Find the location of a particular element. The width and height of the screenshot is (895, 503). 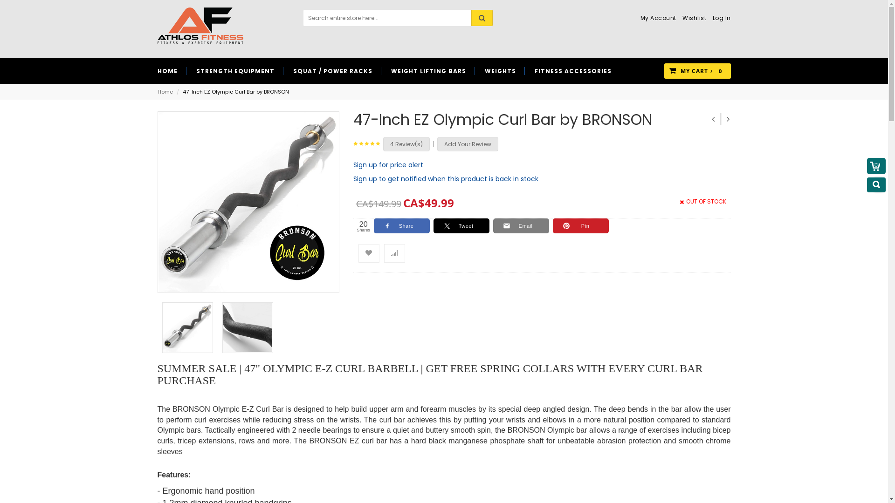

HOME is located at coordinates (172, 71).